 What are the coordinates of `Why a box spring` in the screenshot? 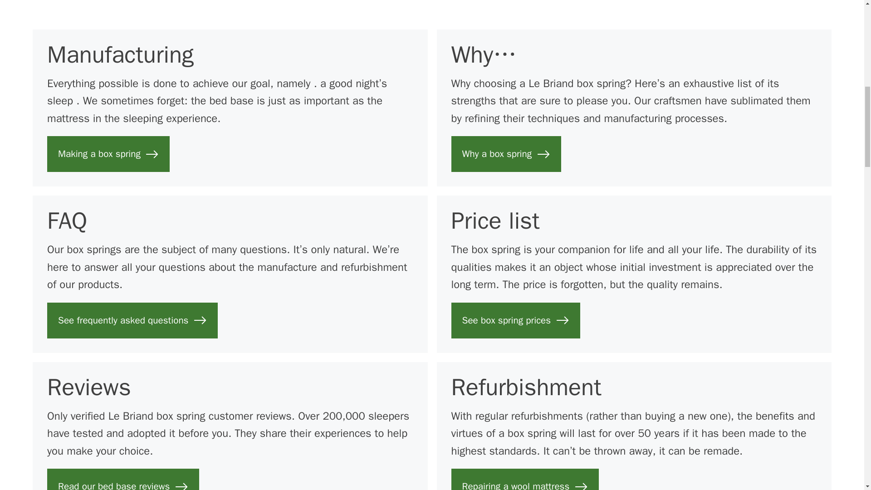 It's located at (506, 154).